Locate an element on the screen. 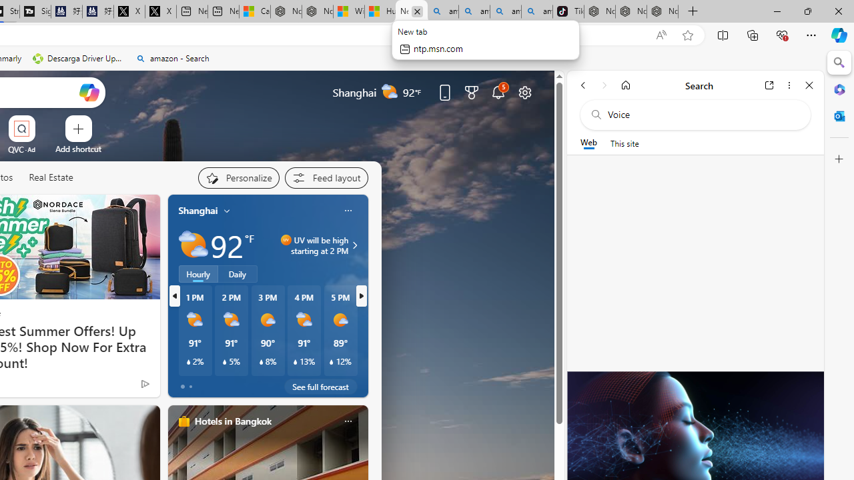 This screenshot has height=480, width=854. previous is located at coordinates (175, 296).